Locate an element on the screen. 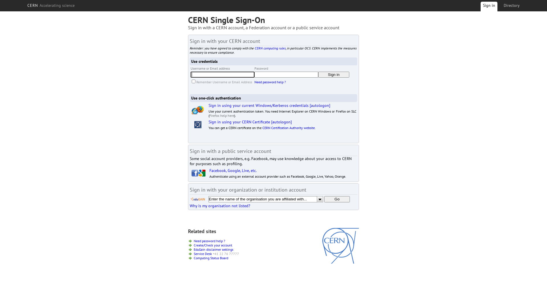 This screenshot has width=547, height=307. CERN is located at coordinates (341, 262).